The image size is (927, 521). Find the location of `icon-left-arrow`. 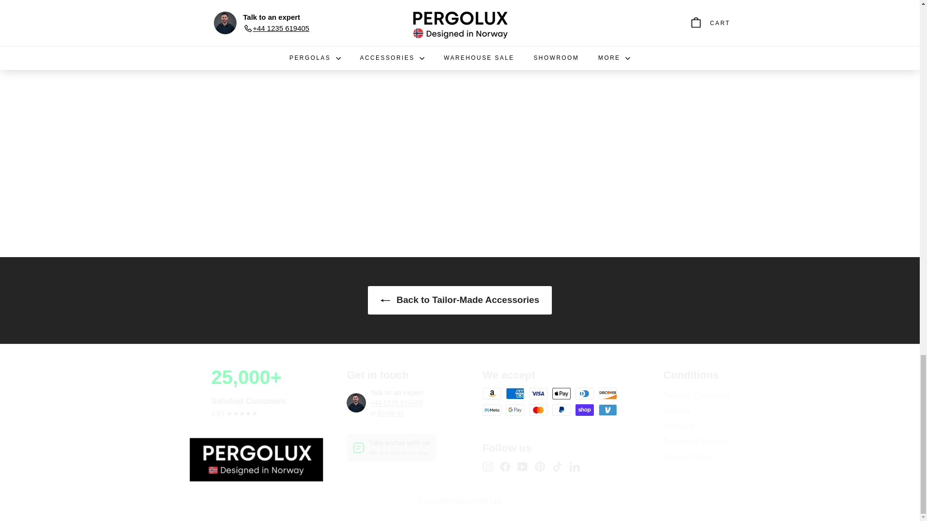

icon-left-arrow is located at coordinates (385, 300).